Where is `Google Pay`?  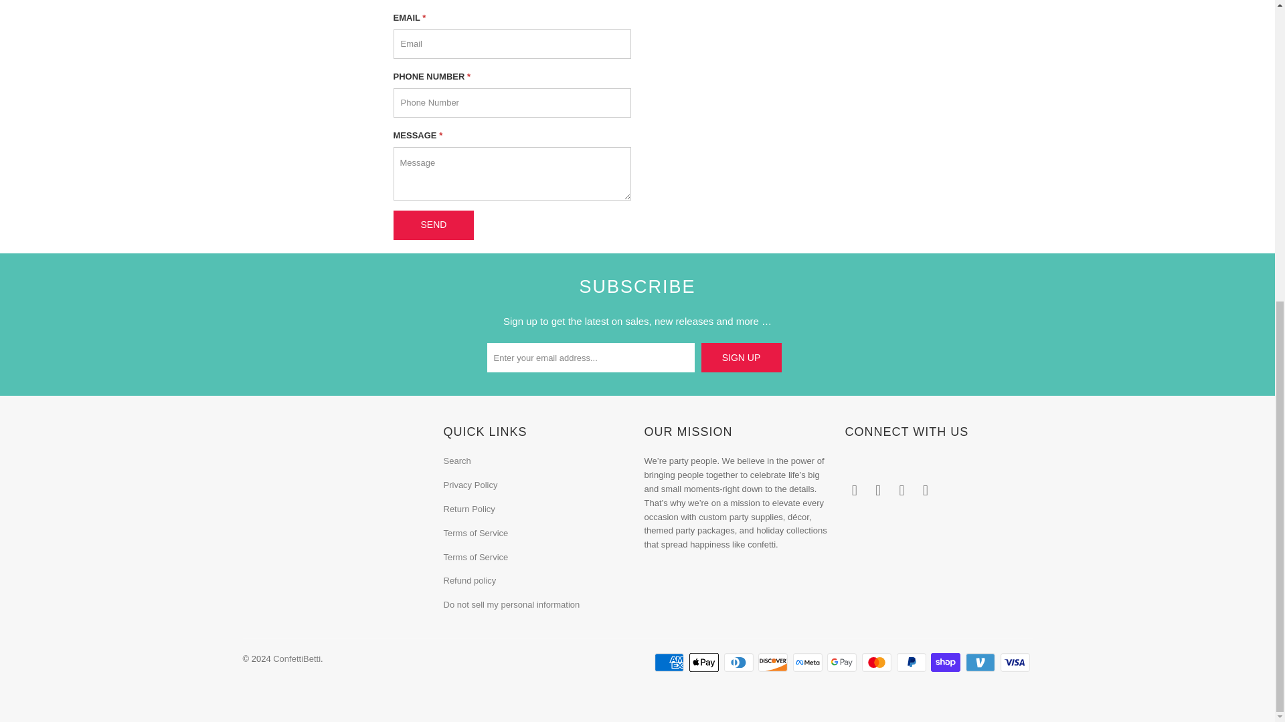
Google Pay is located at coordinates (843, 662).